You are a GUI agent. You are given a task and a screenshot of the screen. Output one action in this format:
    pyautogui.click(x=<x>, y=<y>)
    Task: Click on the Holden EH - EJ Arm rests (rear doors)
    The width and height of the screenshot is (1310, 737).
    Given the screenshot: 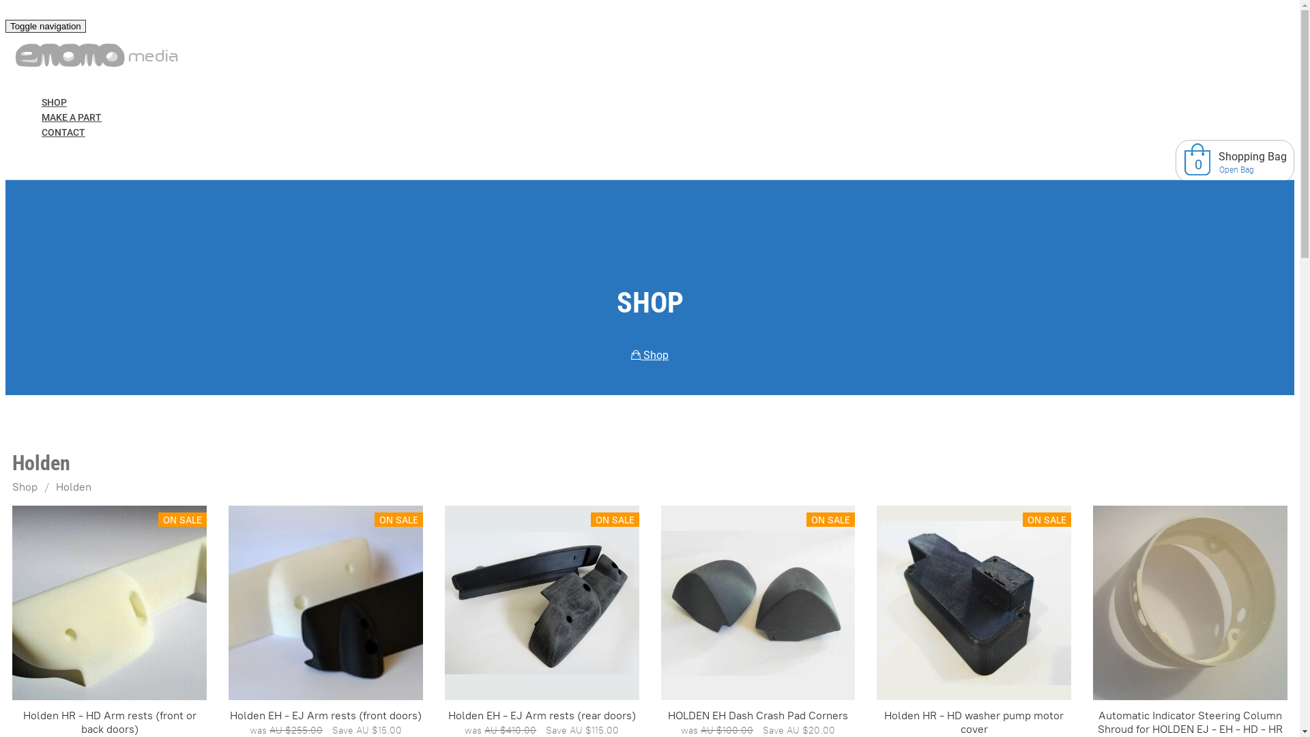 What is the action you would take?
    pyautogui.click(x=542, y=717)
    